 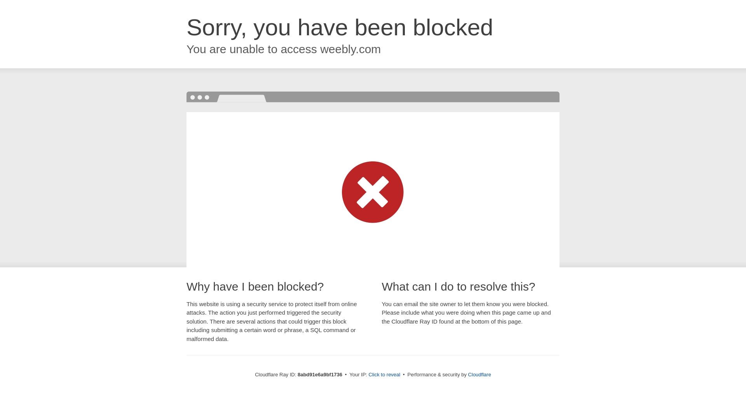 What do you see at coordinates (479, 374) in the screenshot?
I see `Cloudflare` at bounding box center [479, 374].